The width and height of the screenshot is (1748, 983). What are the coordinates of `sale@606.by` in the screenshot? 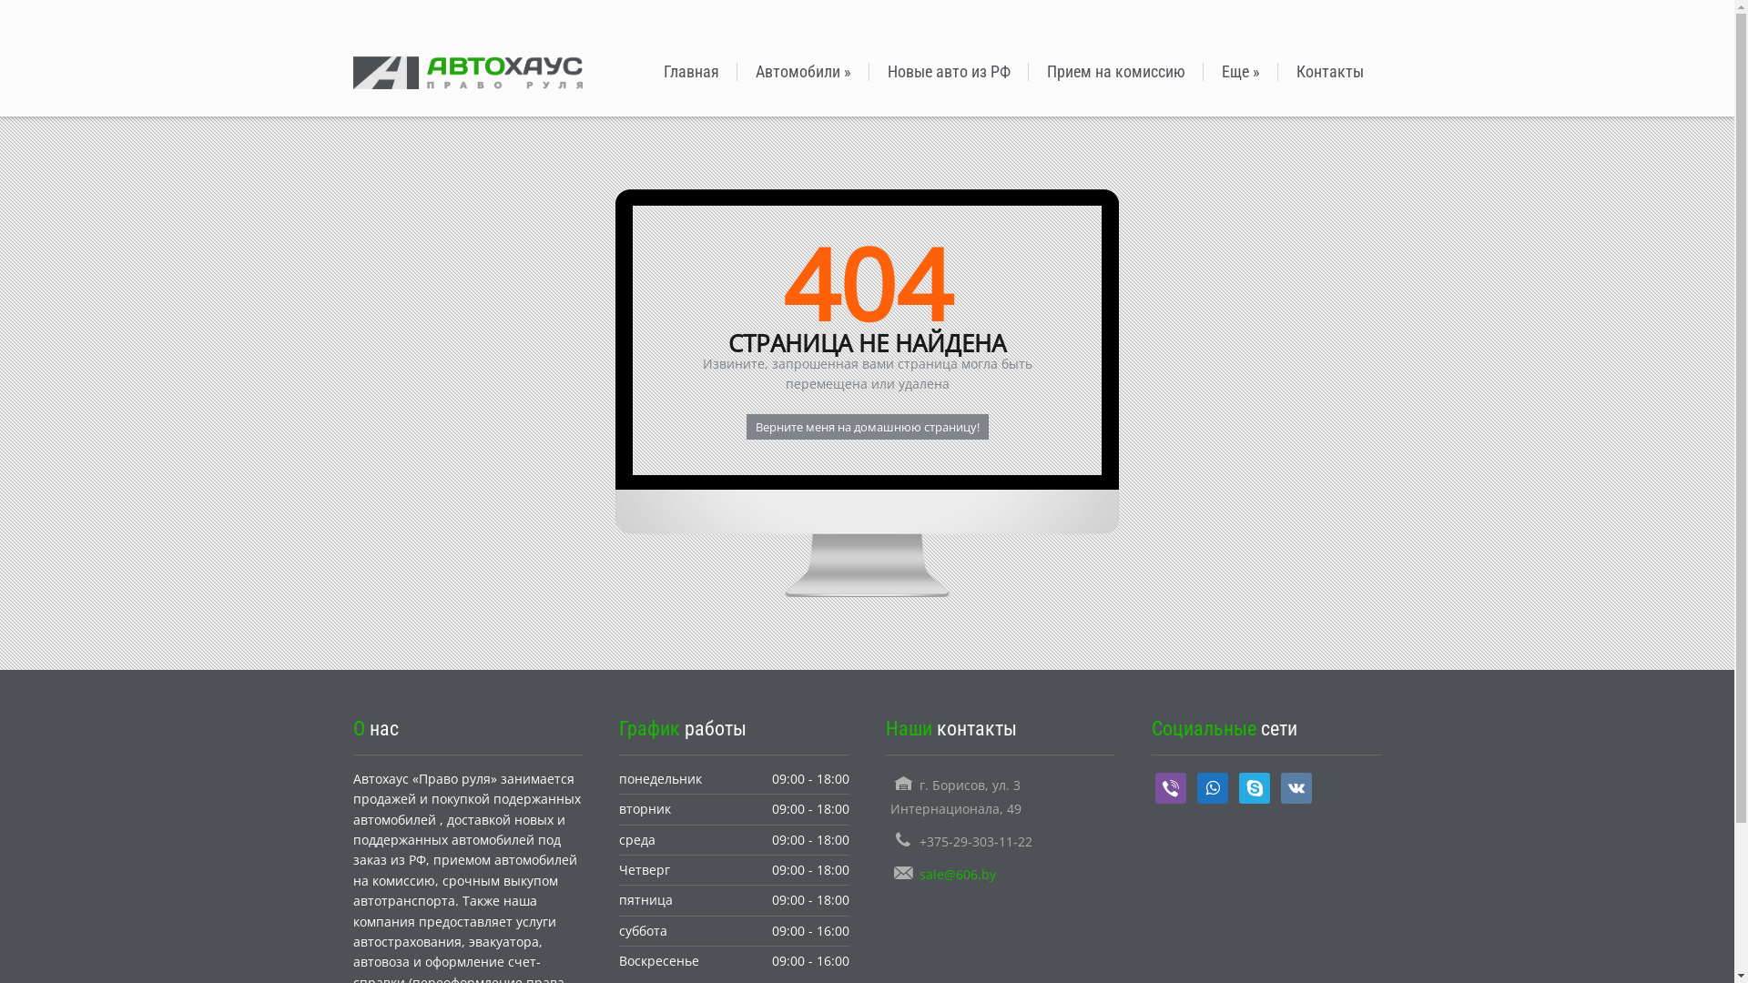 It's located at (958, 874).